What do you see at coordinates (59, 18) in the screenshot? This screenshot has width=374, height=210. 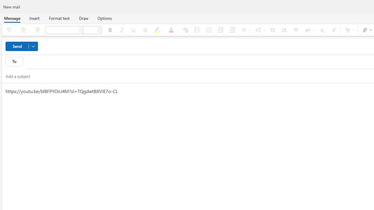 I see `Format text` at bounding box center [59, 18].